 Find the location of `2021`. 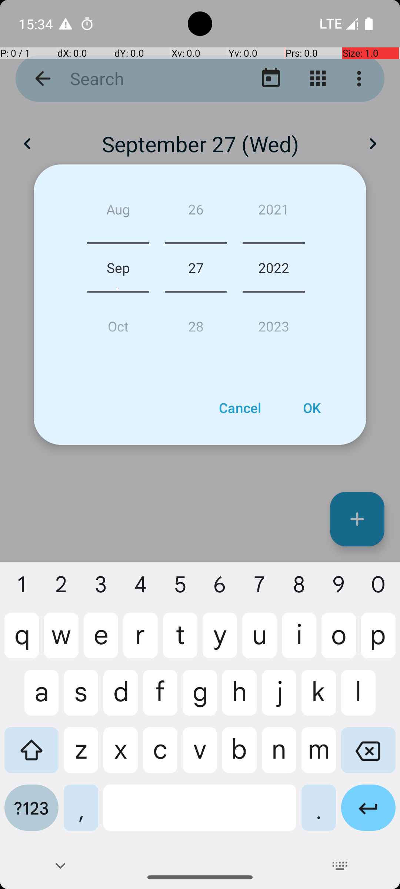

2021 is located at coordinates (274, 212).